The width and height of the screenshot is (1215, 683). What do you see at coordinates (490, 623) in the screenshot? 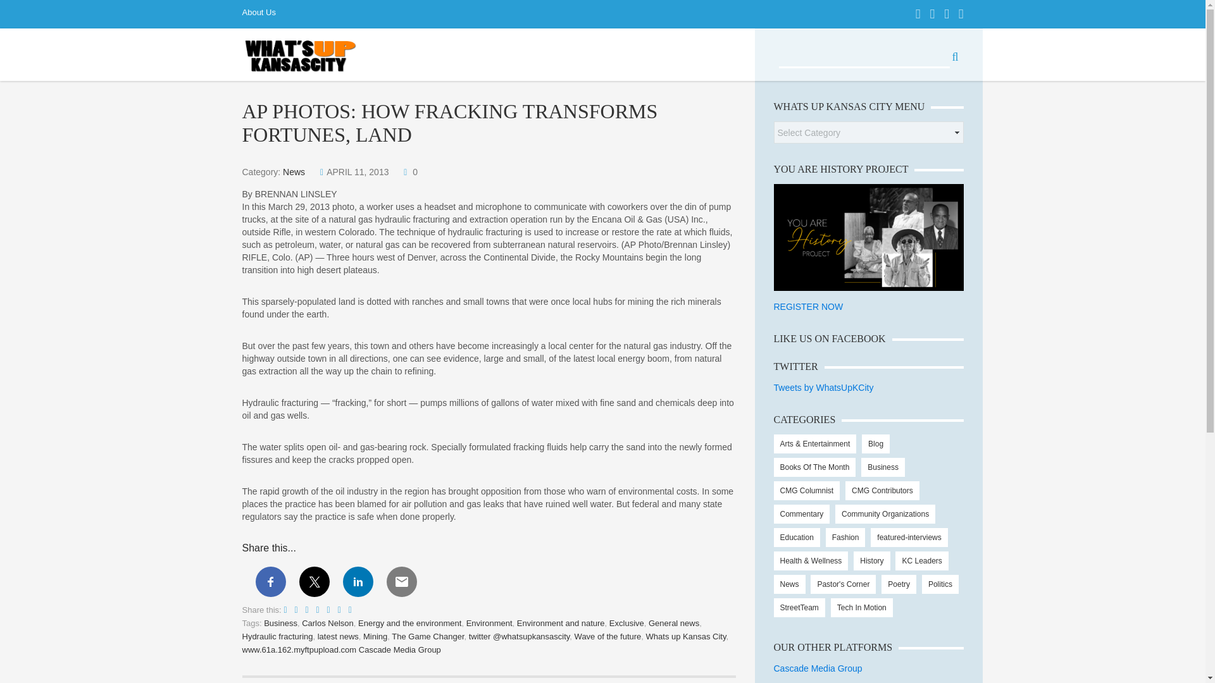
I see `Environment` at bounding box center [490, 623].